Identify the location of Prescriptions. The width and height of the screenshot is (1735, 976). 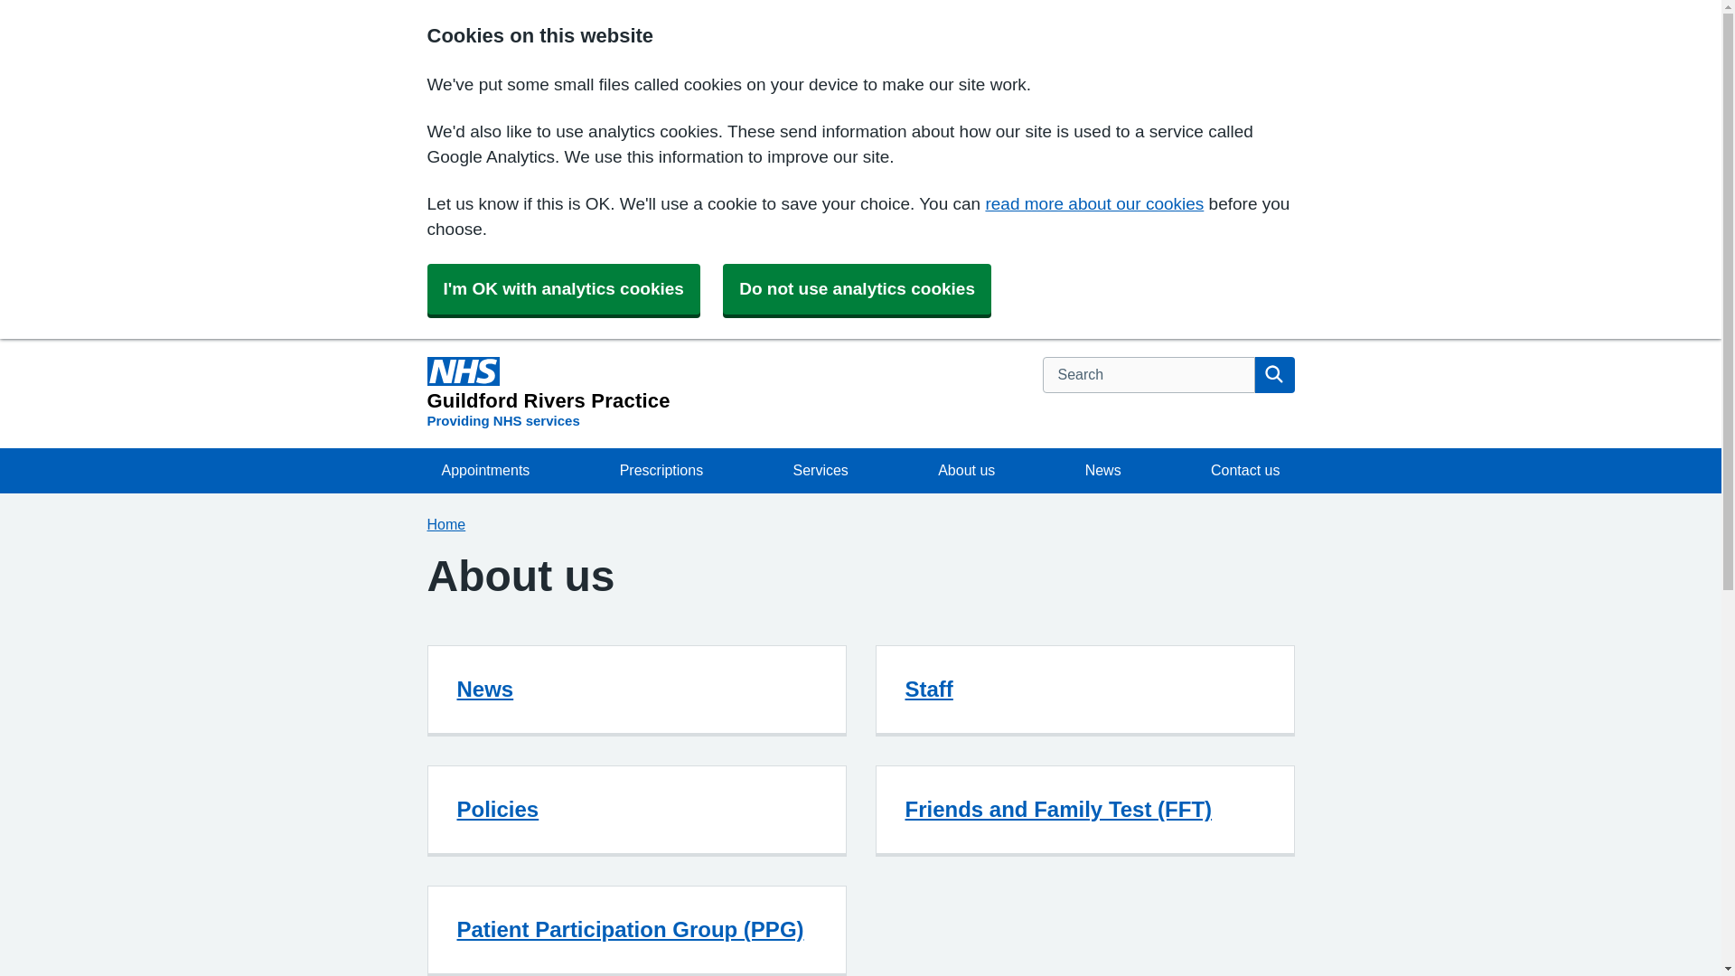
(548, 394).